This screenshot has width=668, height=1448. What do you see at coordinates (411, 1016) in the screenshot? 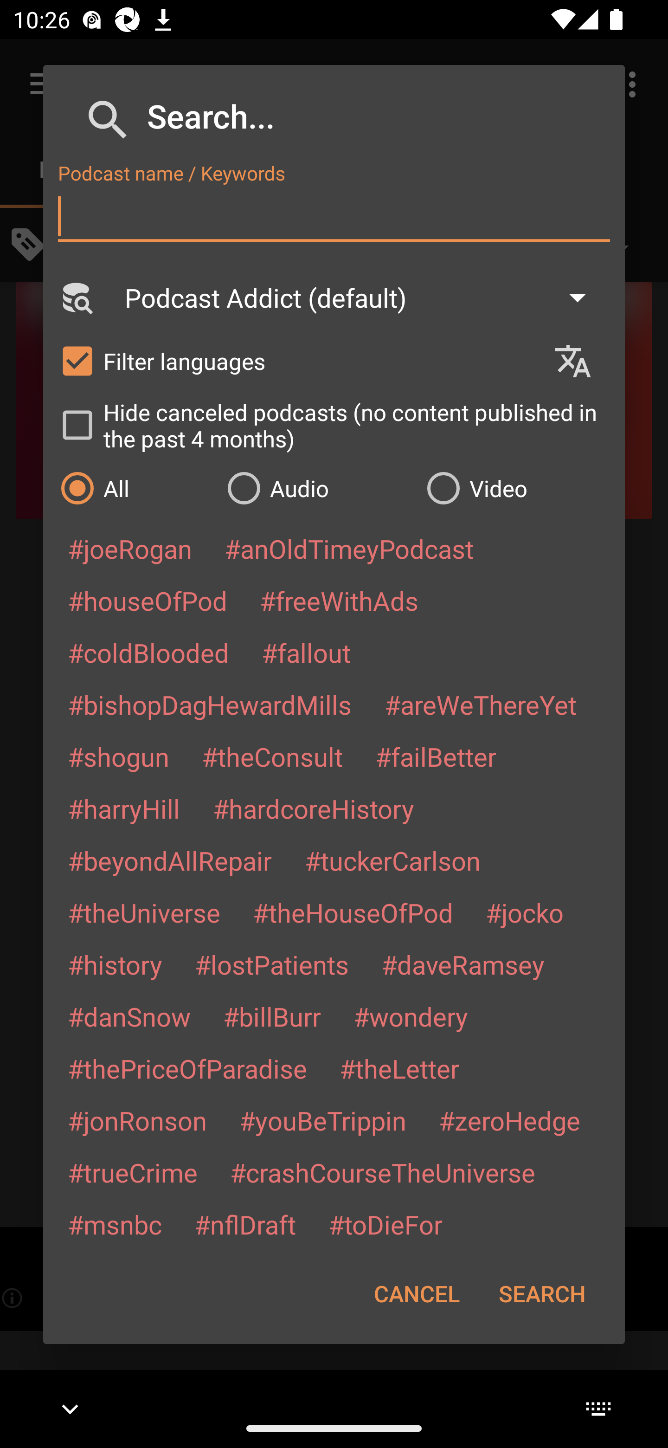
I see `#wondery` at bounding box center [411, 1016].